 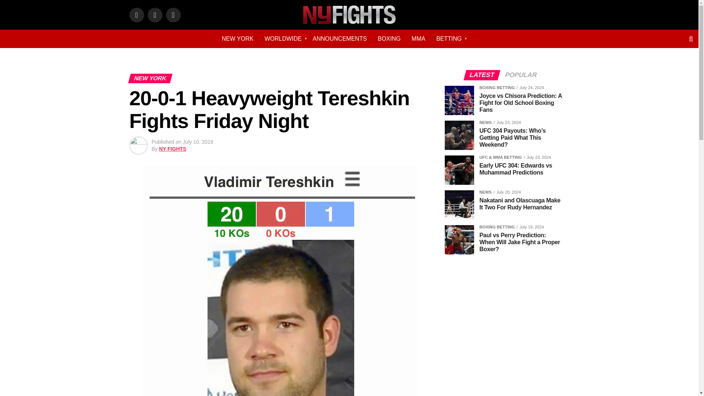 I want to click on MMA, so click(x=418, y=39).